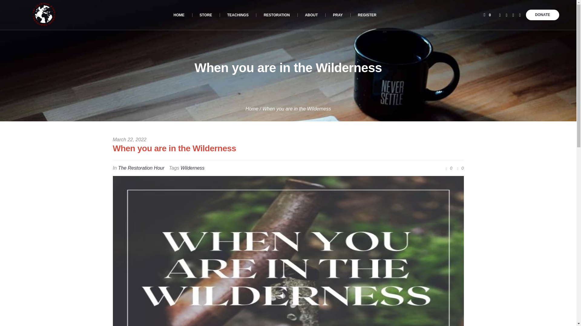 The image size is (581, 326). Describe the element at coordinates (192, 168) in the screenshot. I see `Wilderness` at that location.